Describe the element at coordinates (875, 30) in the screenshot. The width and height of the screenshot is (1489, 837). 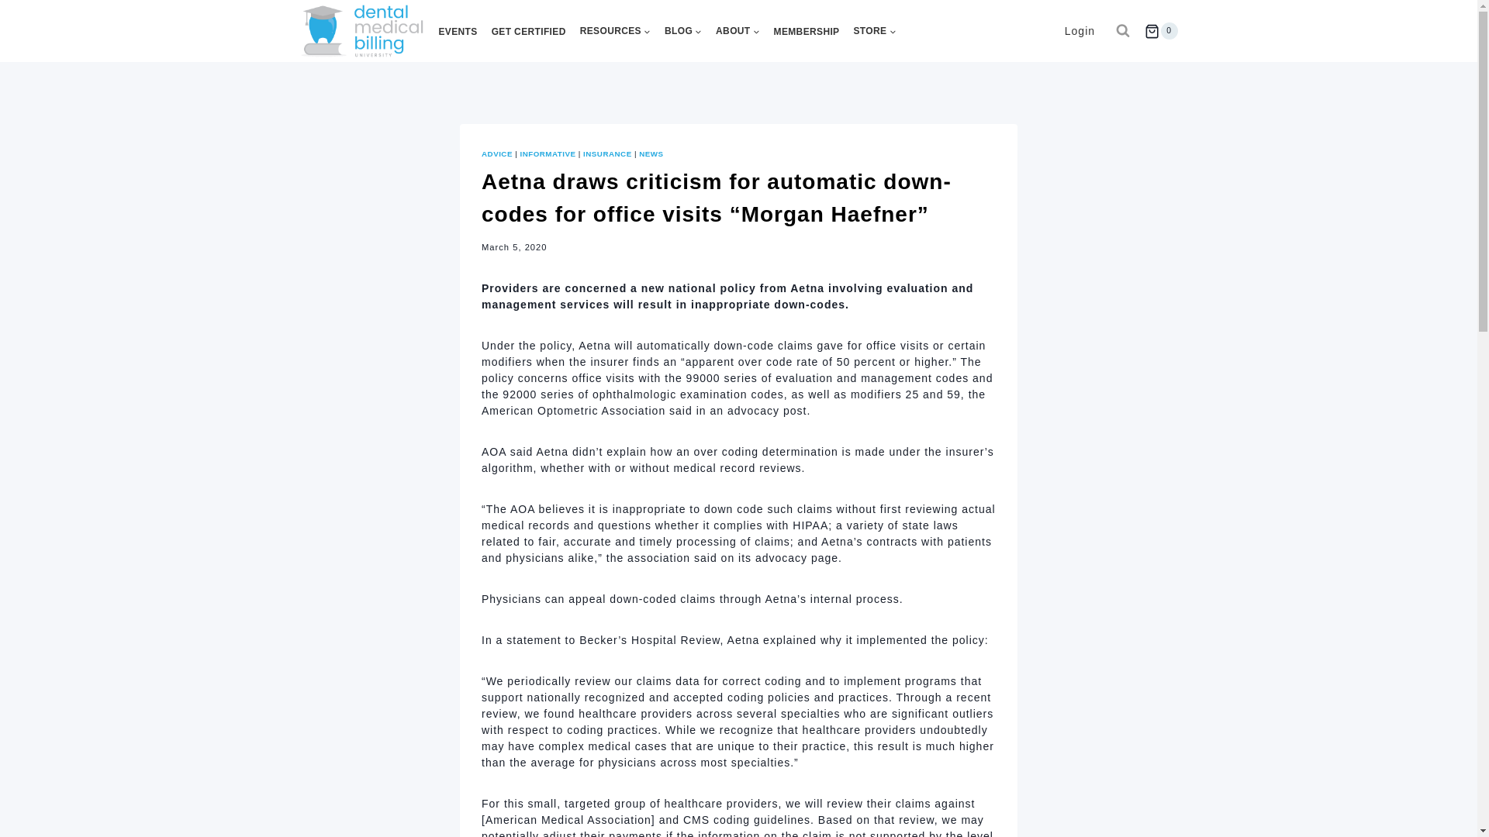
I see `STORE` at that location.